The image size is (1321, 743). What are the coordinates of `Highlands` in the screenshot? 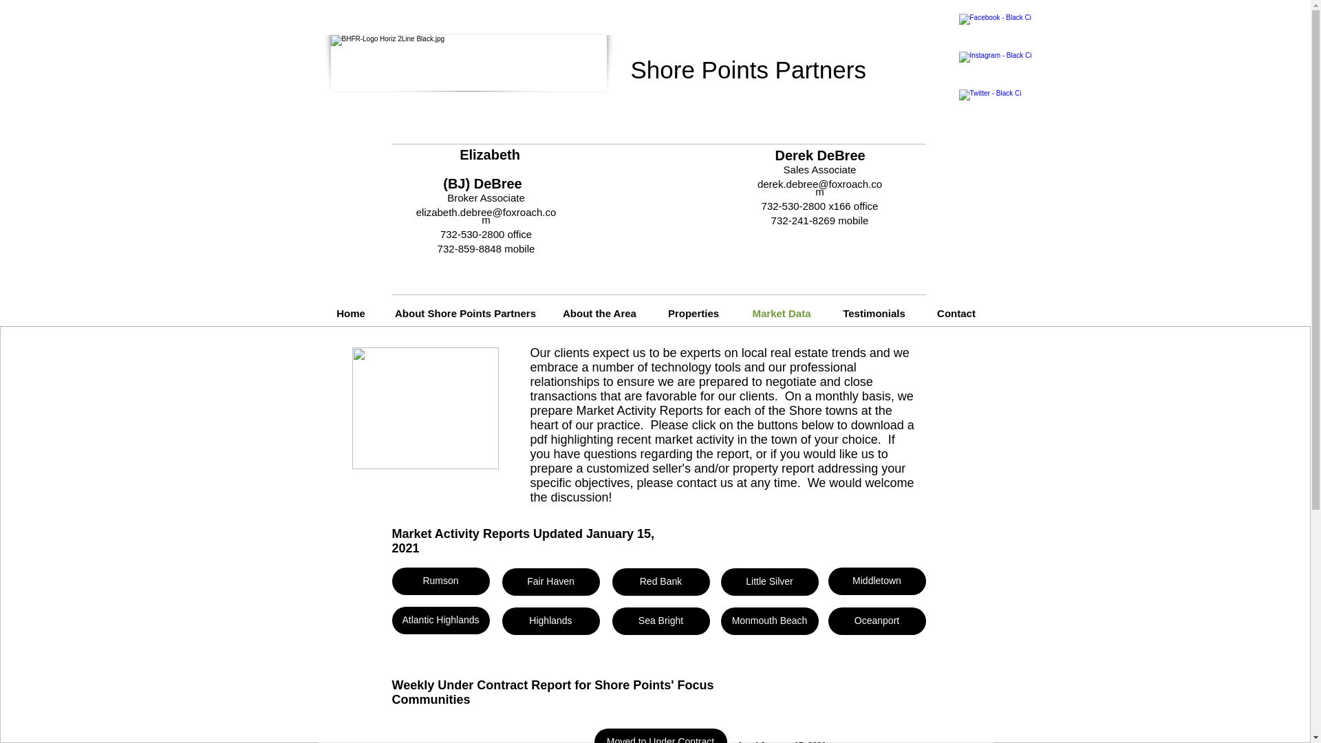 It's located at (550, 621).